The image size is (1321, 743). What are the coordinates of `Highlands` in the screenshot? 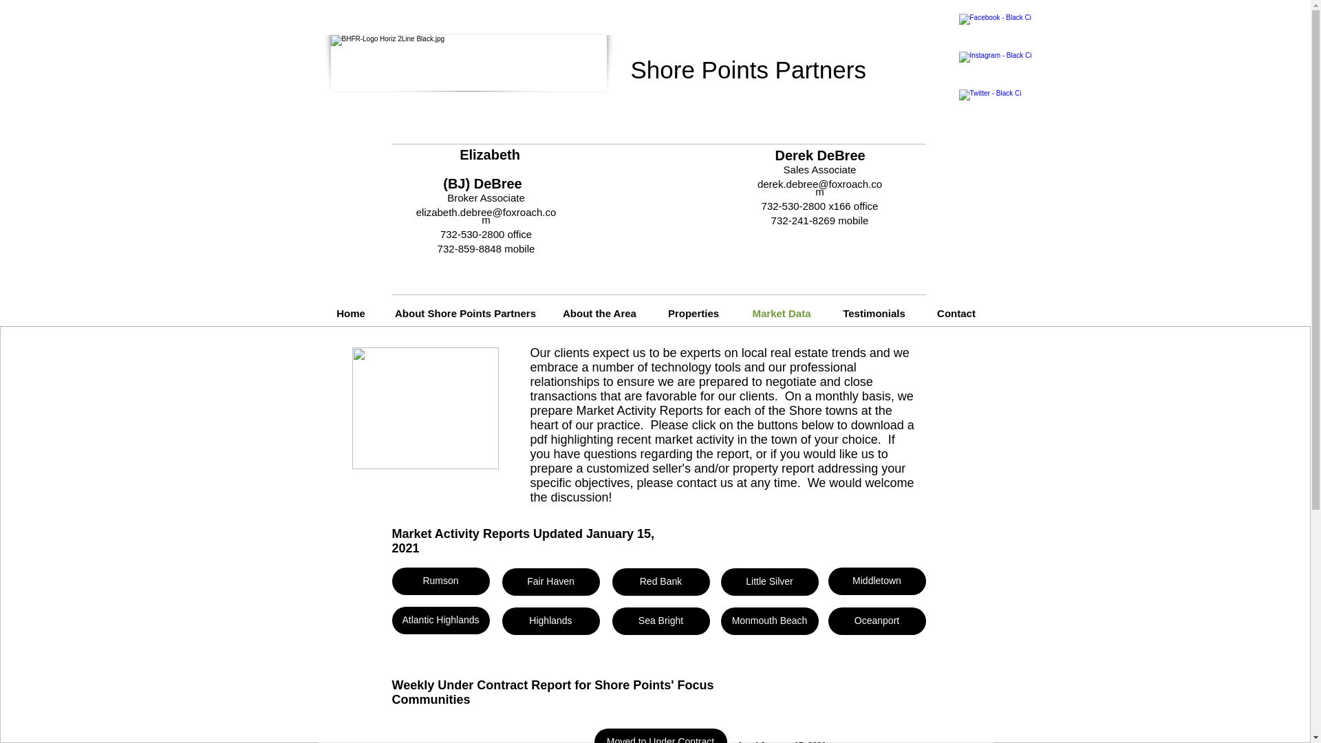 It's located at (550, 621).